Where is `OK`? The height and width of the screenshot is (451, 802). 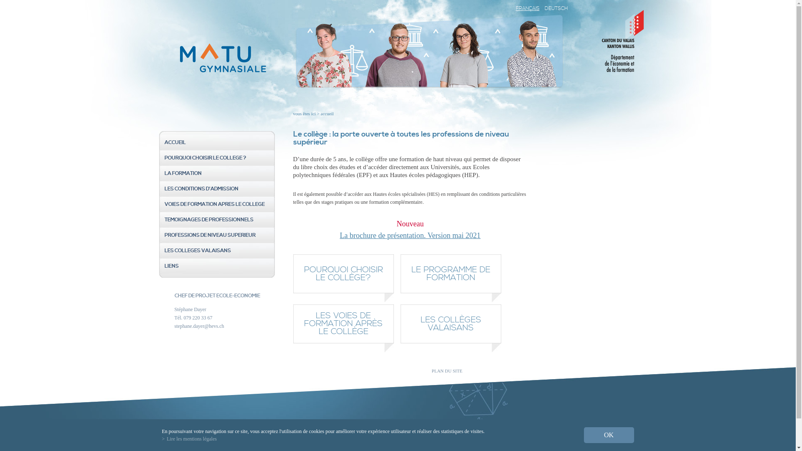 OK is located at coordinates (609, 435).